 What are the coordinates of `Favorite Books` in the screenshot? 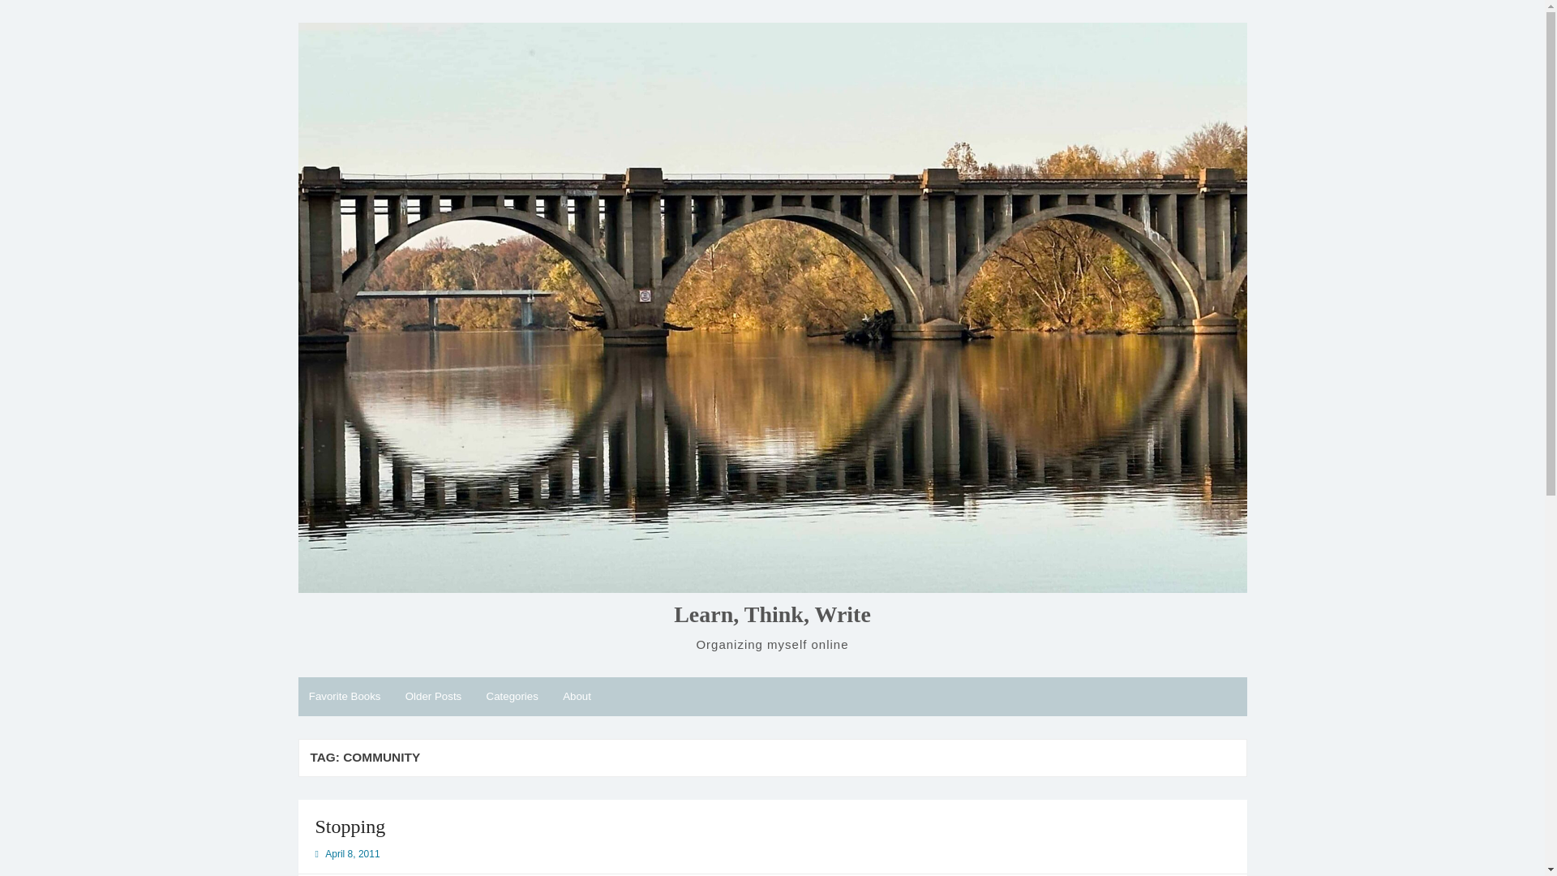 It's located at (345, 696).